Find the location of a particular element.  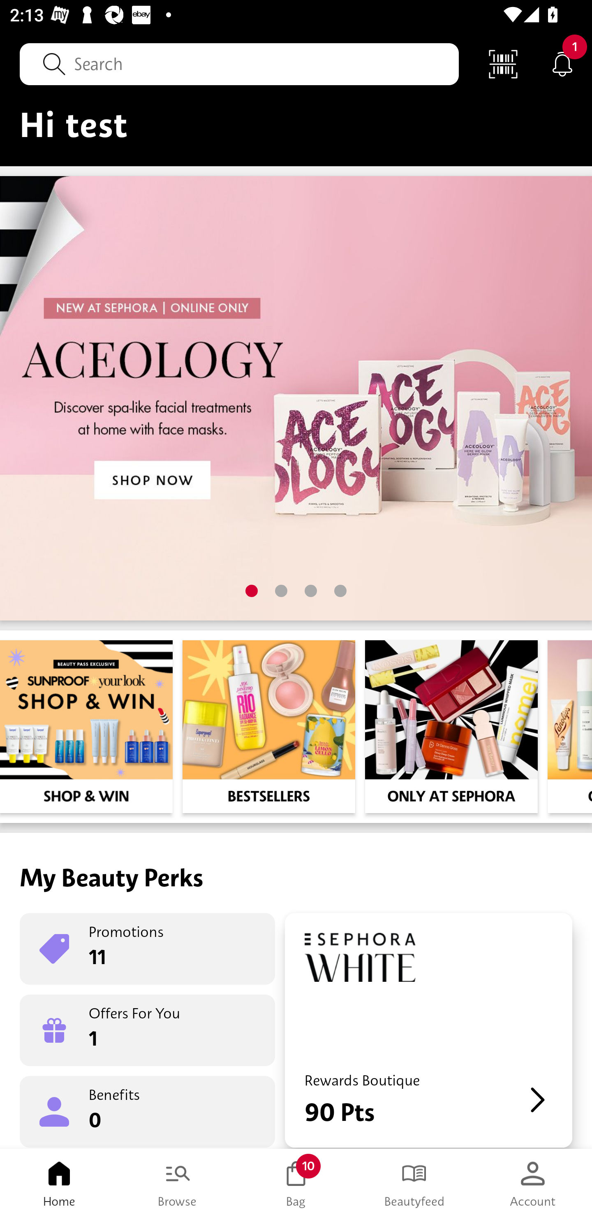

Scan Code is located at coordinates (503, 63).